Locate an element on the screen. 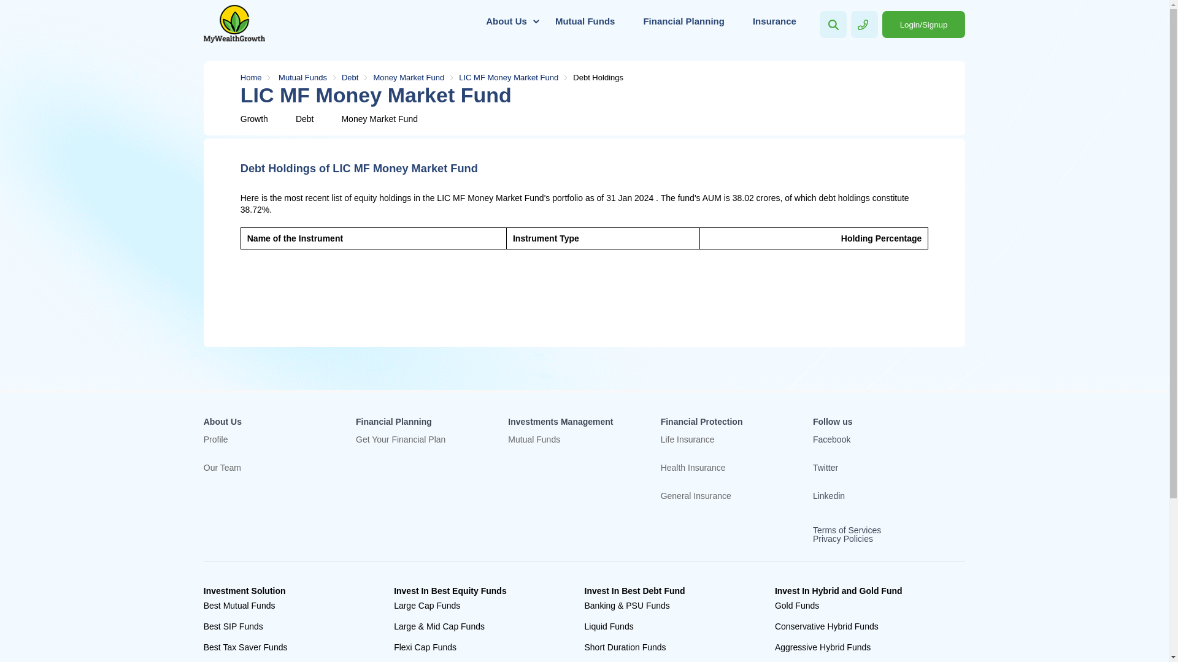 This screenshot has height=662, width=1178. General Insurance is located at coordinates (728, 505).